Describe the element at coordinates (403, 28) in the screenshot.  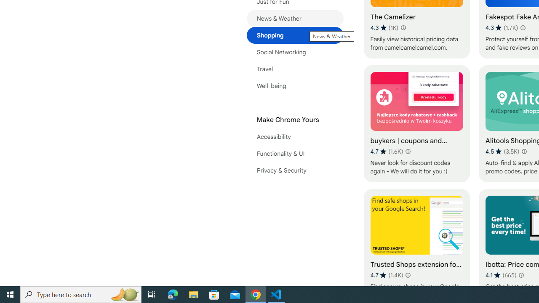
I see `Learn more about results and reviews "The Camelizer"` at that location.